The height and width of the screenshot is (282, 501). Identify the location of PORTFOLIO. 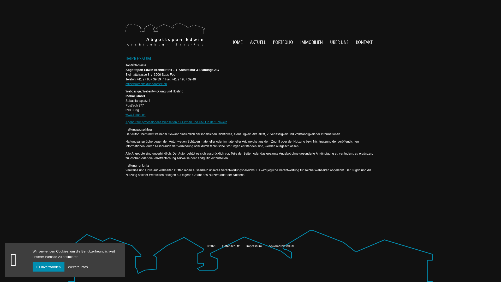
(283, 42).